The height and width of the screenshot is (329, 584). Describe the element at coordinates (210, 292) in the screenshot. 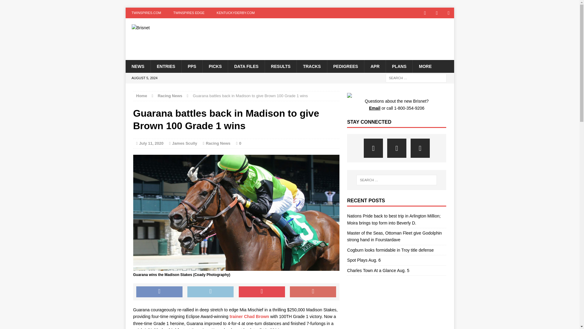

I see `Tweet This Post` at that location.